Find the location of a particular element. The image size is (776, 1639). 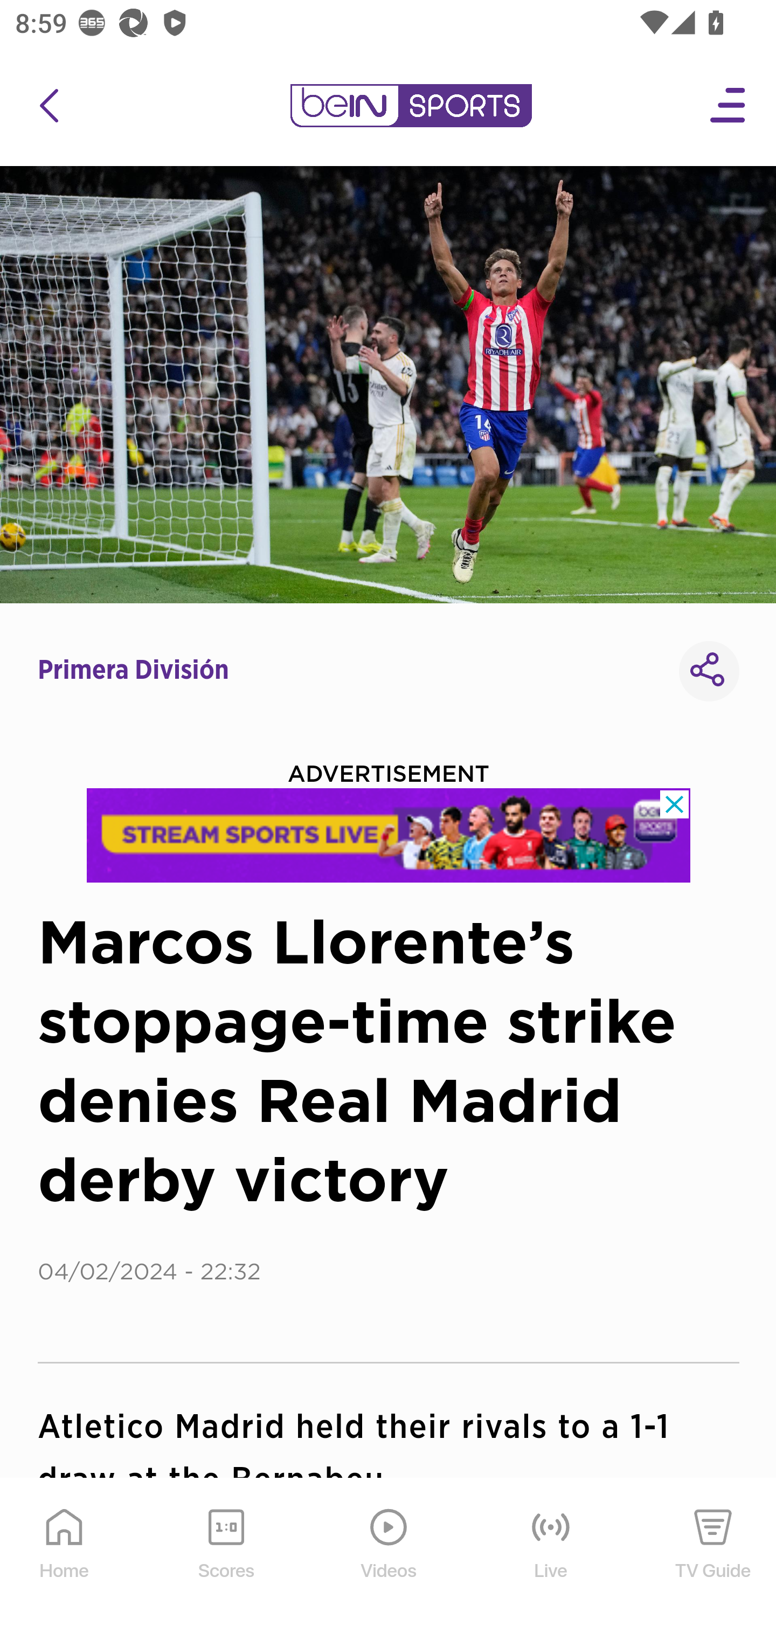

icon back is located at coordinates (48, 106).